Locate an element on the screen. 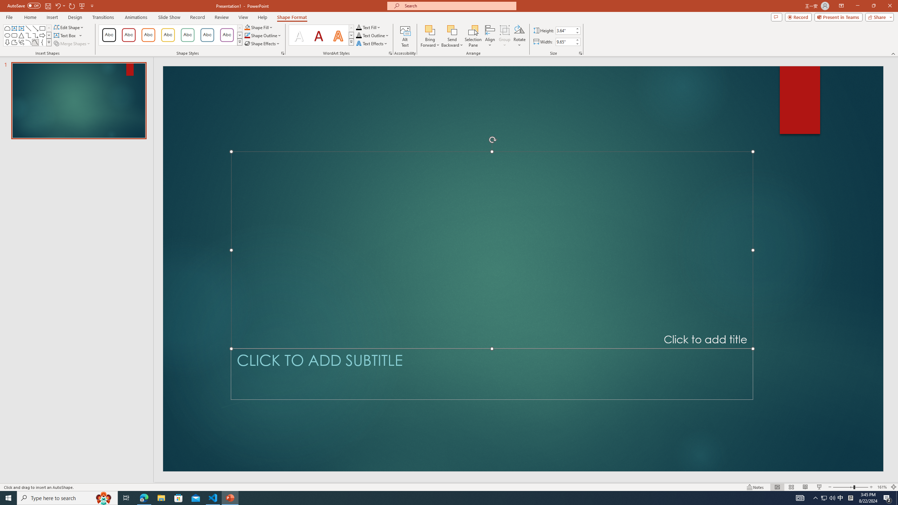 The image size is (898, 505). Shape Format is located at coordinates (292, 17).